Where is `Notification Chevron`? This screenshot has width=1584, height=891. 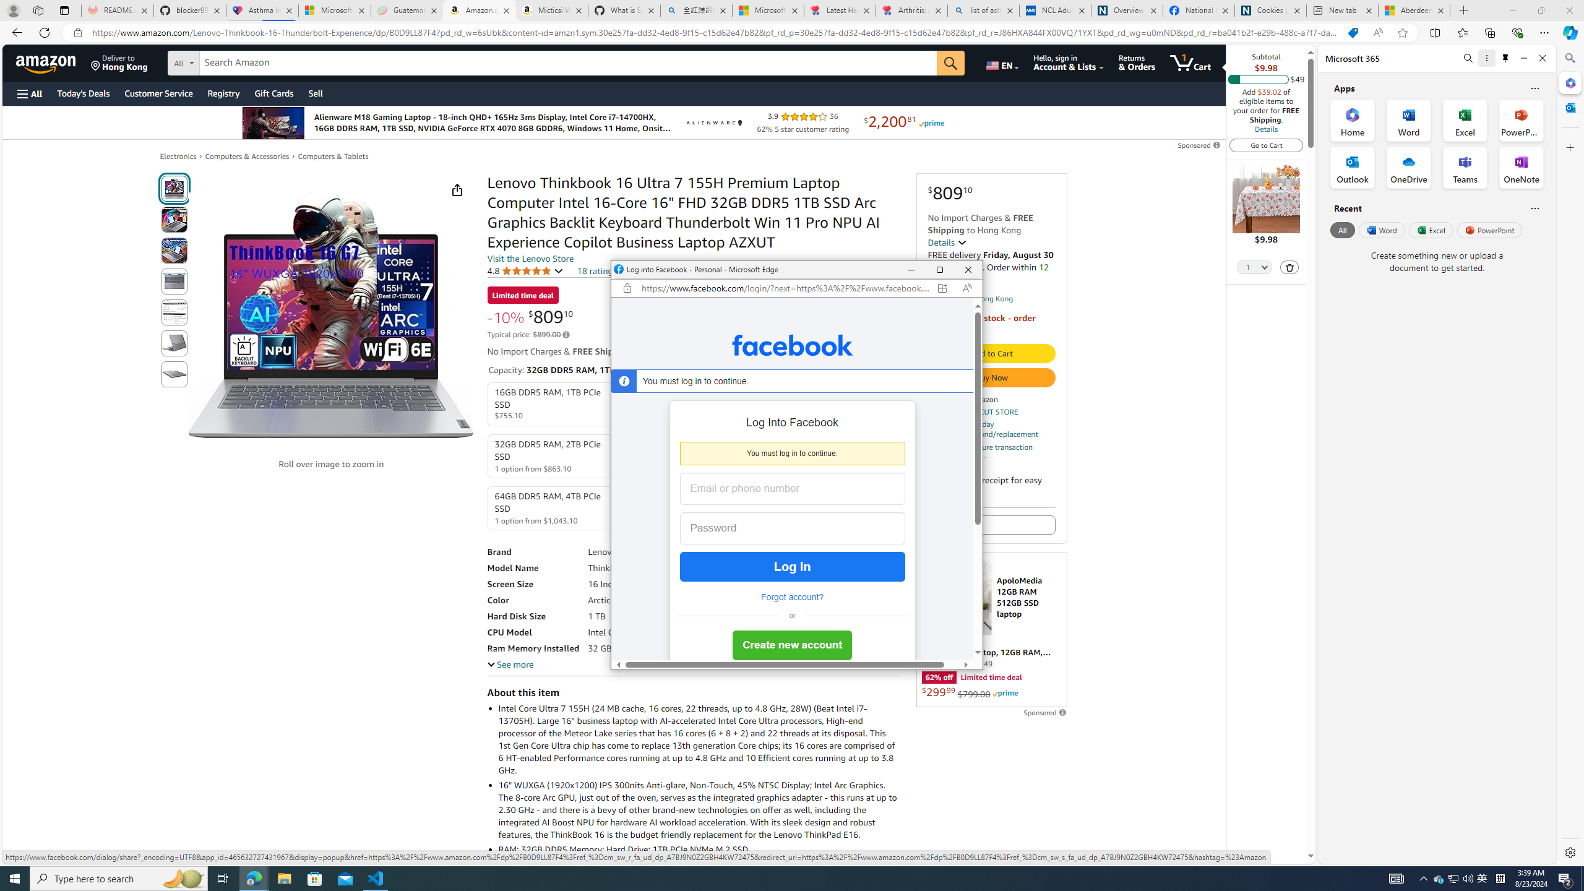
Notification Chevron is located at coordinates (1424, 879).